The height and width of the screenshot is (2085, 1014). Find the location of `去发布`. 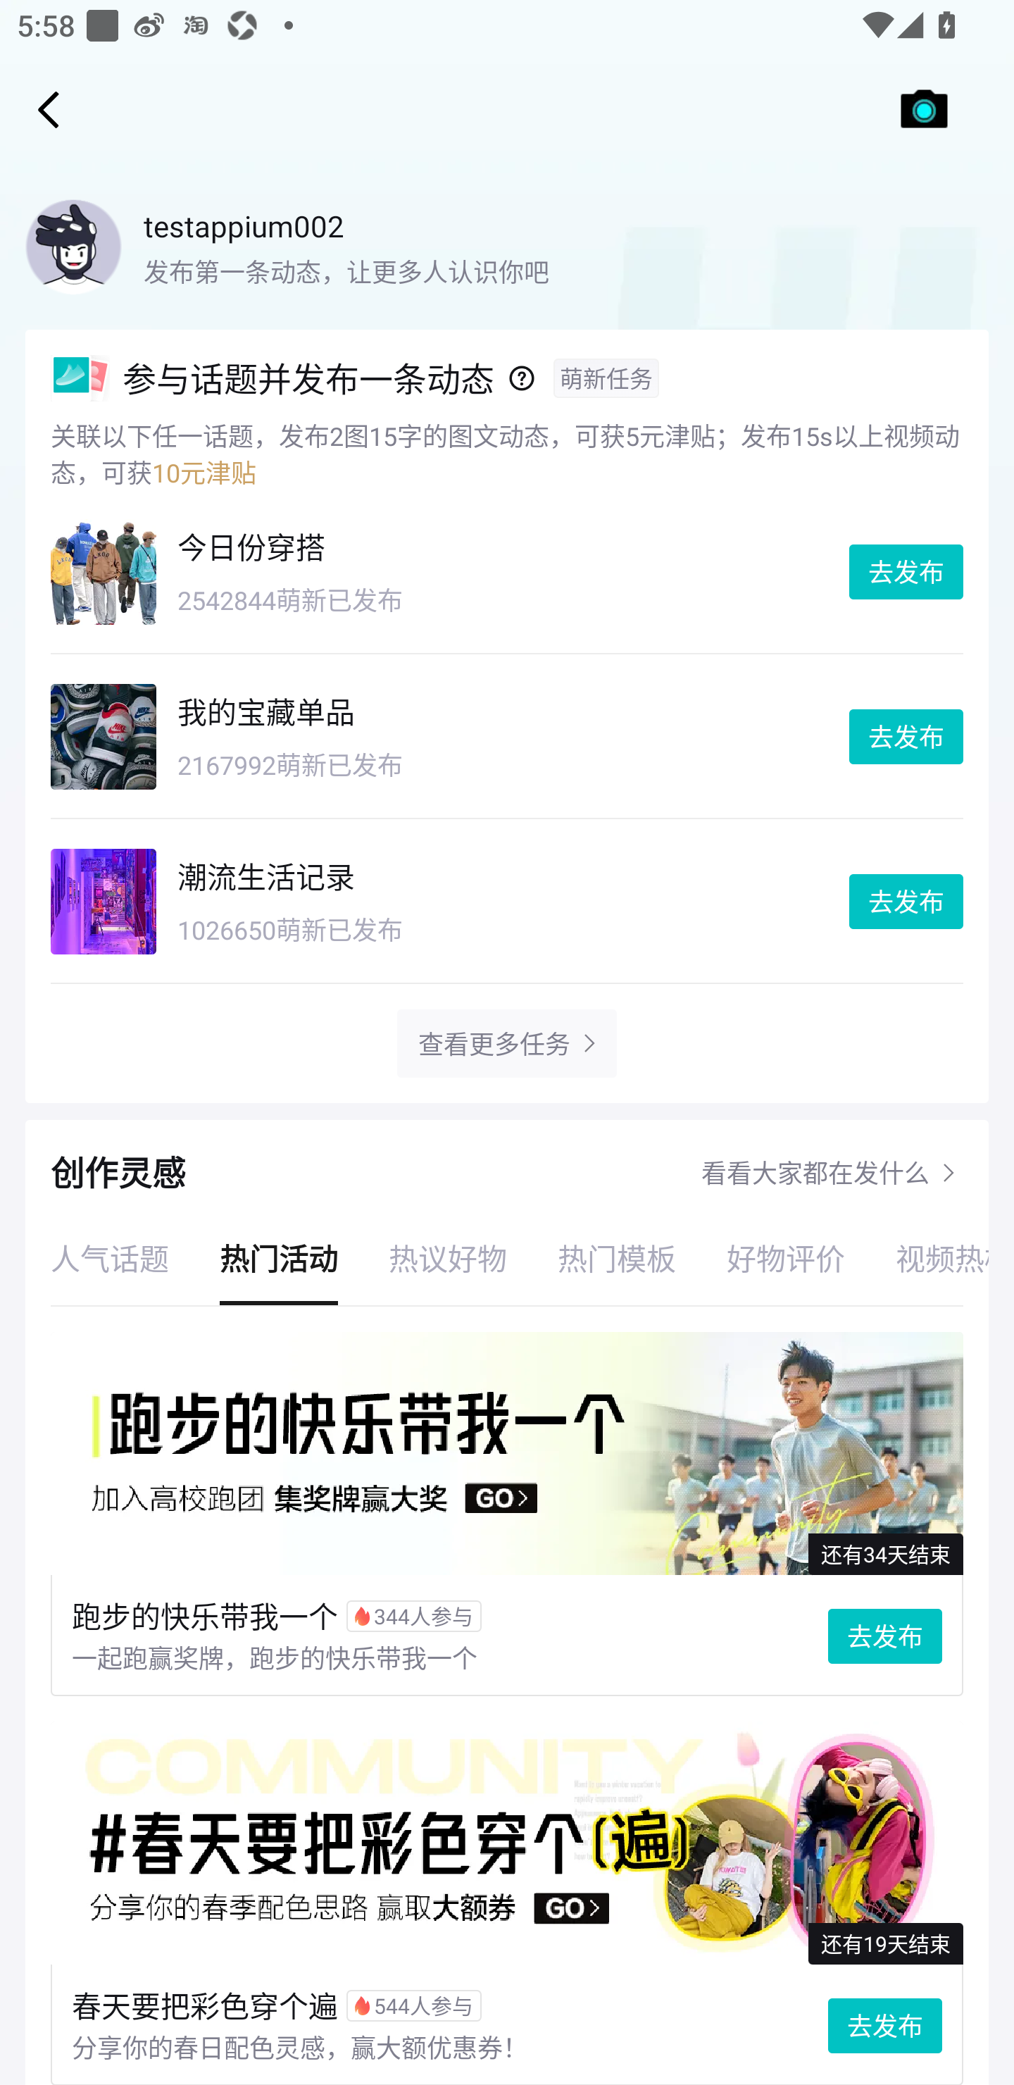

去发布 is located at coordinates (906, 737).